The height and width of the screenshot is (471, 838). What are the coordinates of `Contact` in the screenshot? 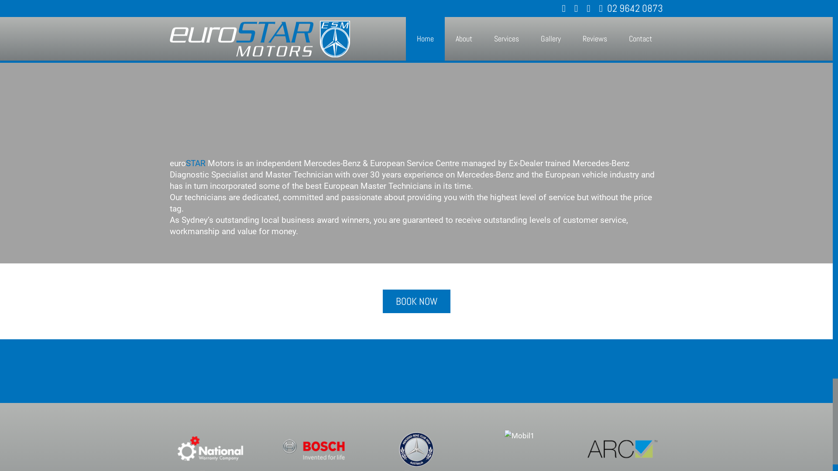 It's located at (641, 38).